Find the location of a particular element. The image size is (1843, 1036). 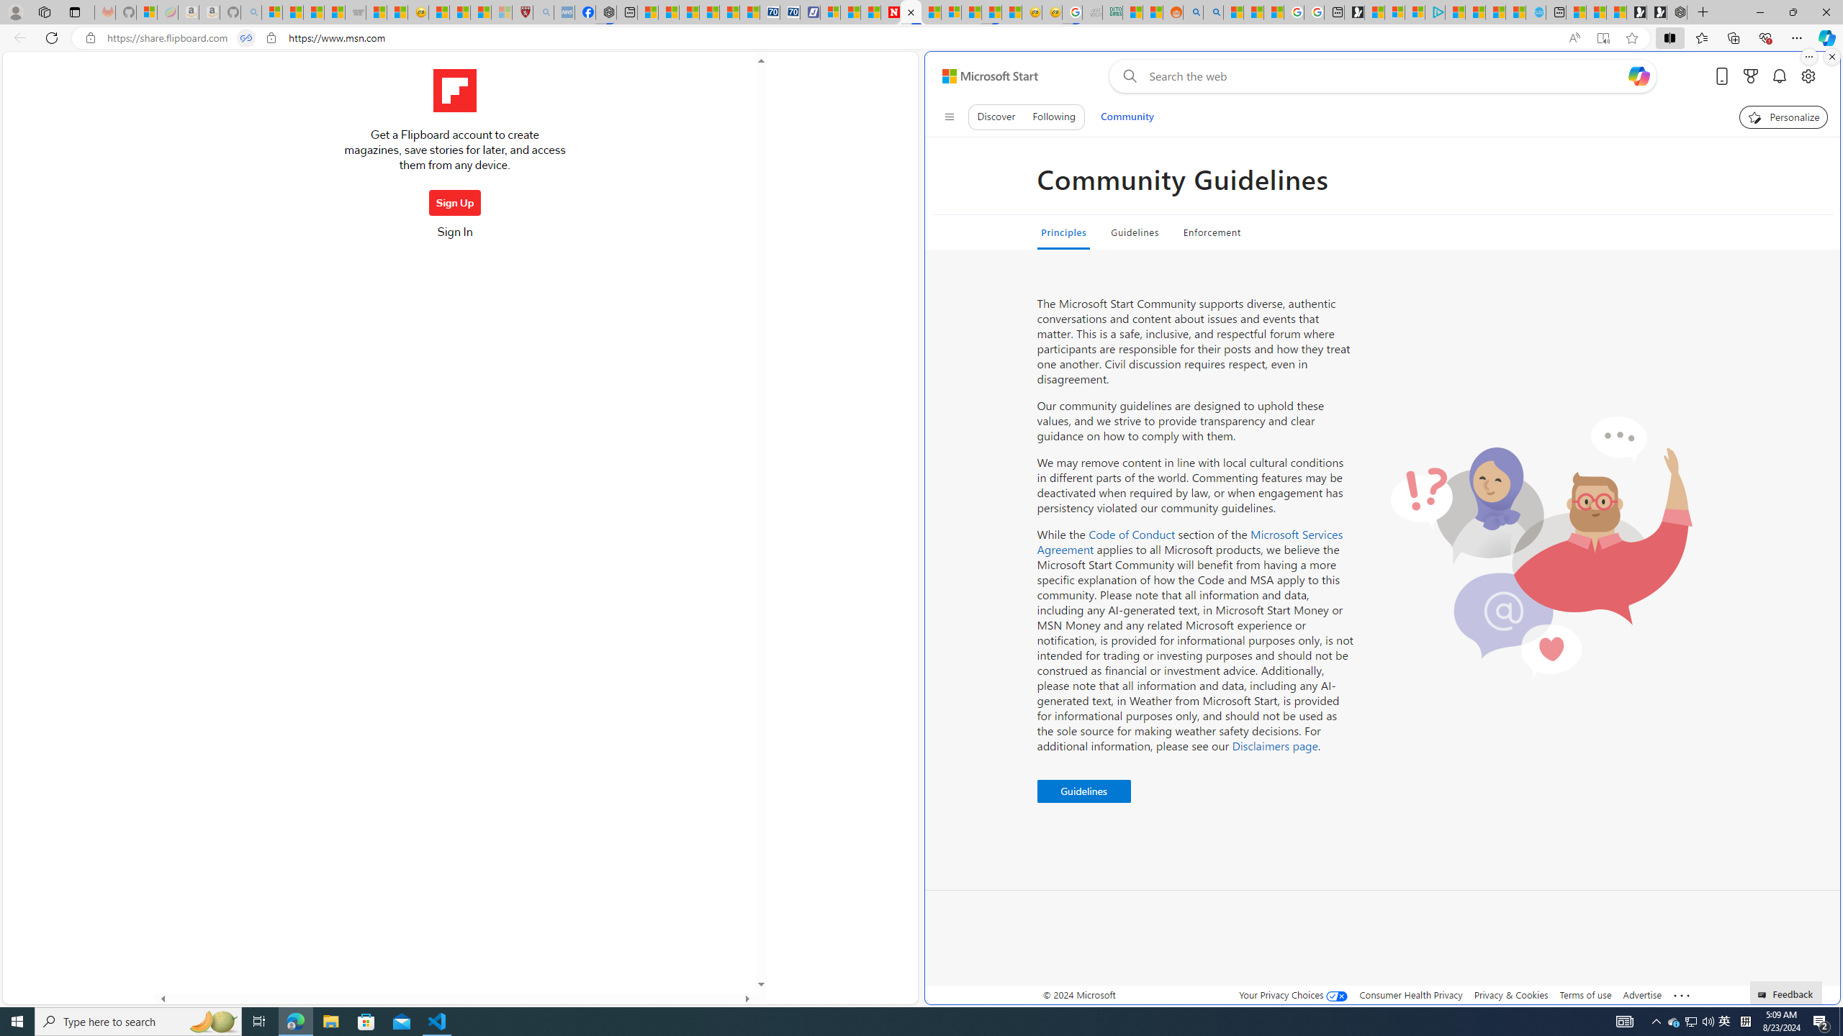

Utah sues federal government - Search is located at coordinates (1214, 12).